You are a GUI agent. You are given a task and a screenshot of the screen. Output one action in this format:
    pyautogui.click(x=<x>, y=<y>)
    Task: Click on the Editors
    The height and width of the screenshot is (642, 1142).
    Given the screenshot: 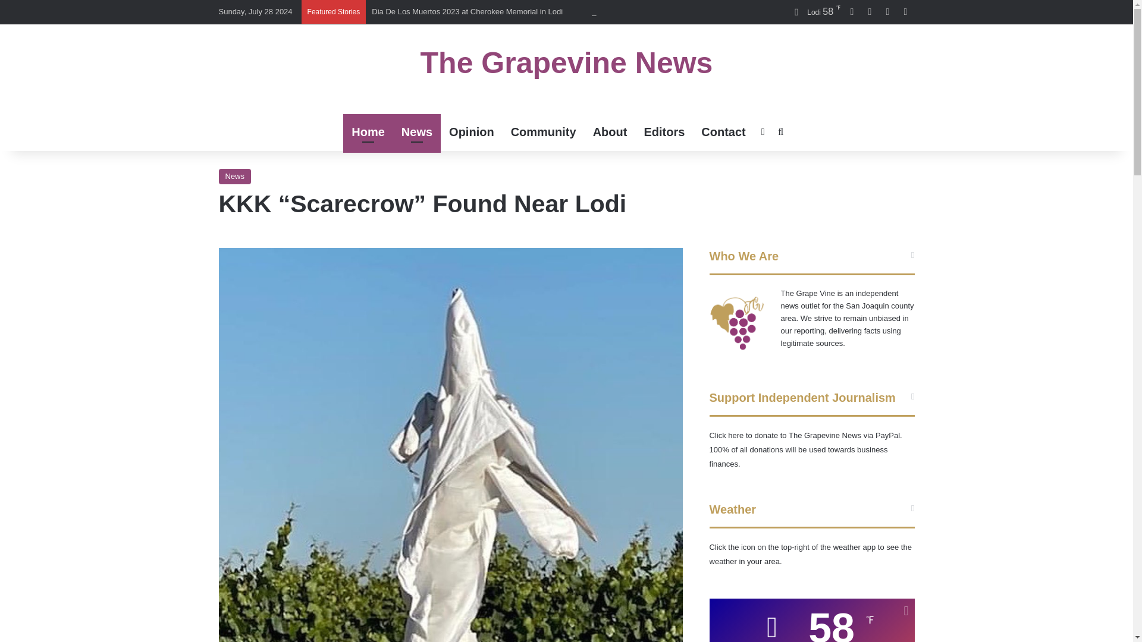 What is the action you would take?
    pyautogui.click(x=664, y=132)
    